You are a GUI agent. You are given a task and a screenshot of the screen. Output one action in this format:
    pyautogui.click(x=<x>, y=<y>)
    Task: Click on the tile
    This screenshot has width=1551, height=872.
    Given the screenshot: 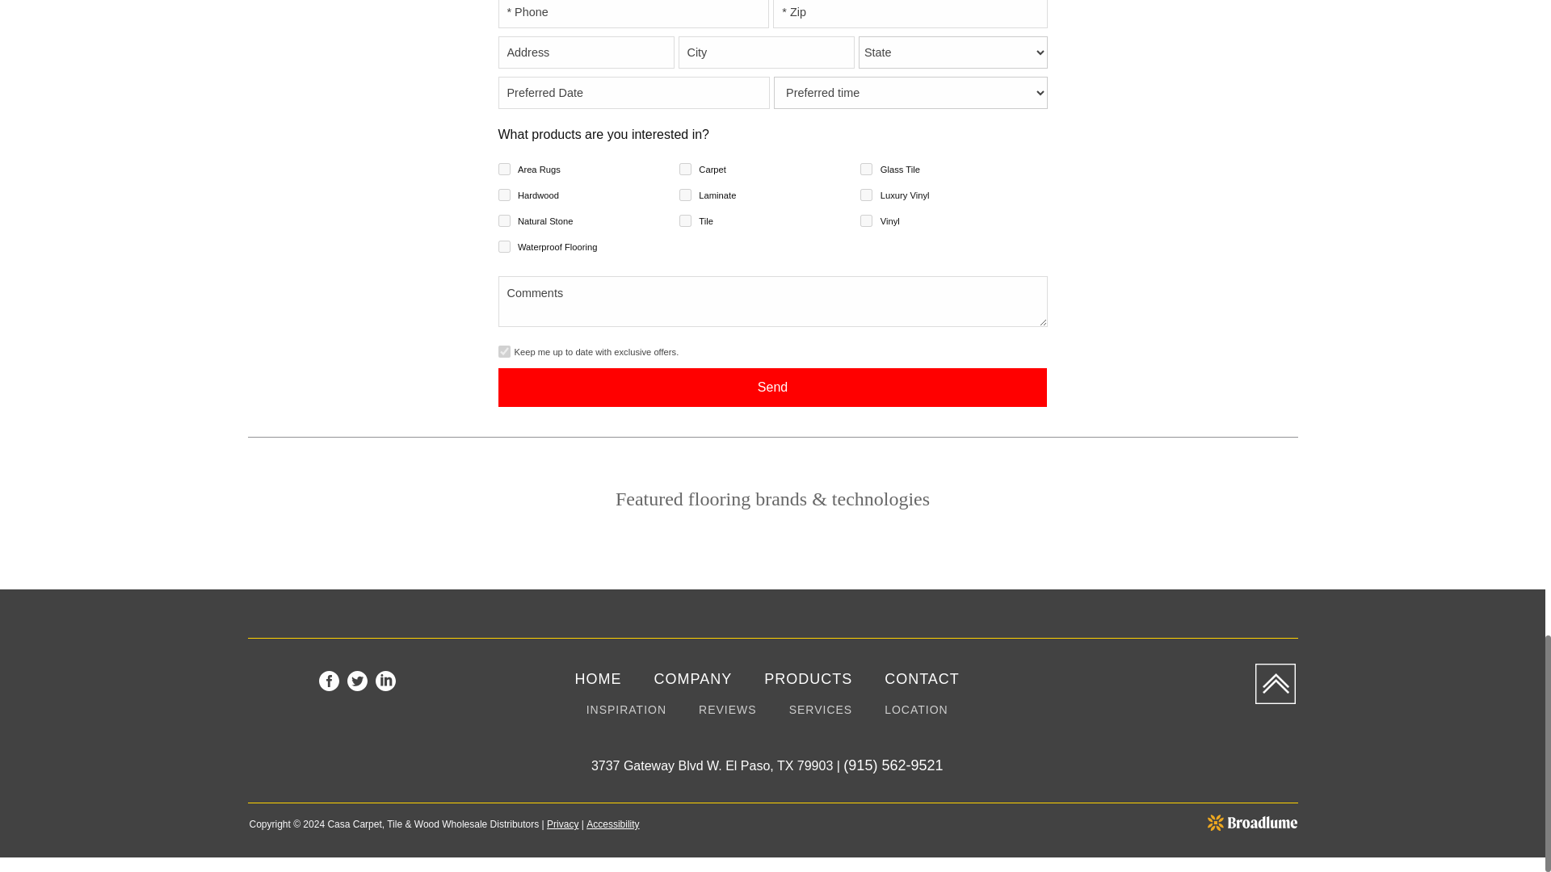 What is the action you would take?
    pyautogui.click(x=685, y=220)
    